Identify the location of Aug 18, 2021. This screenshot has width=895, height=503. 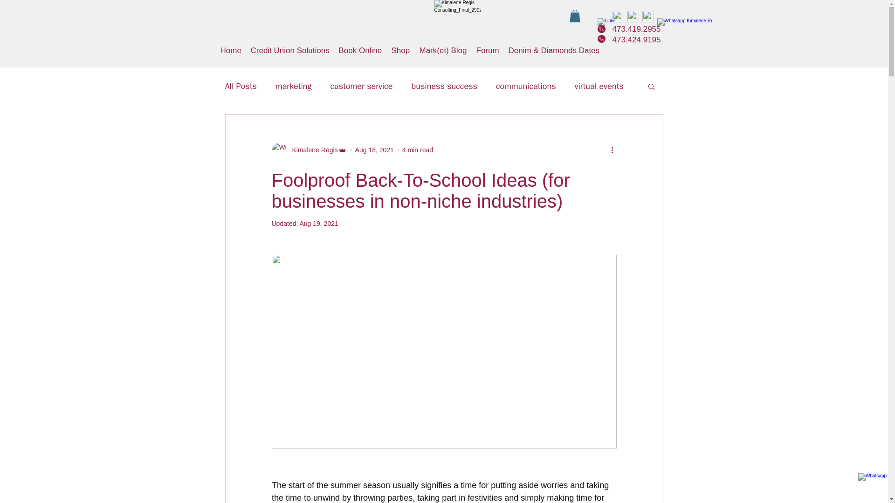
(374, 150).